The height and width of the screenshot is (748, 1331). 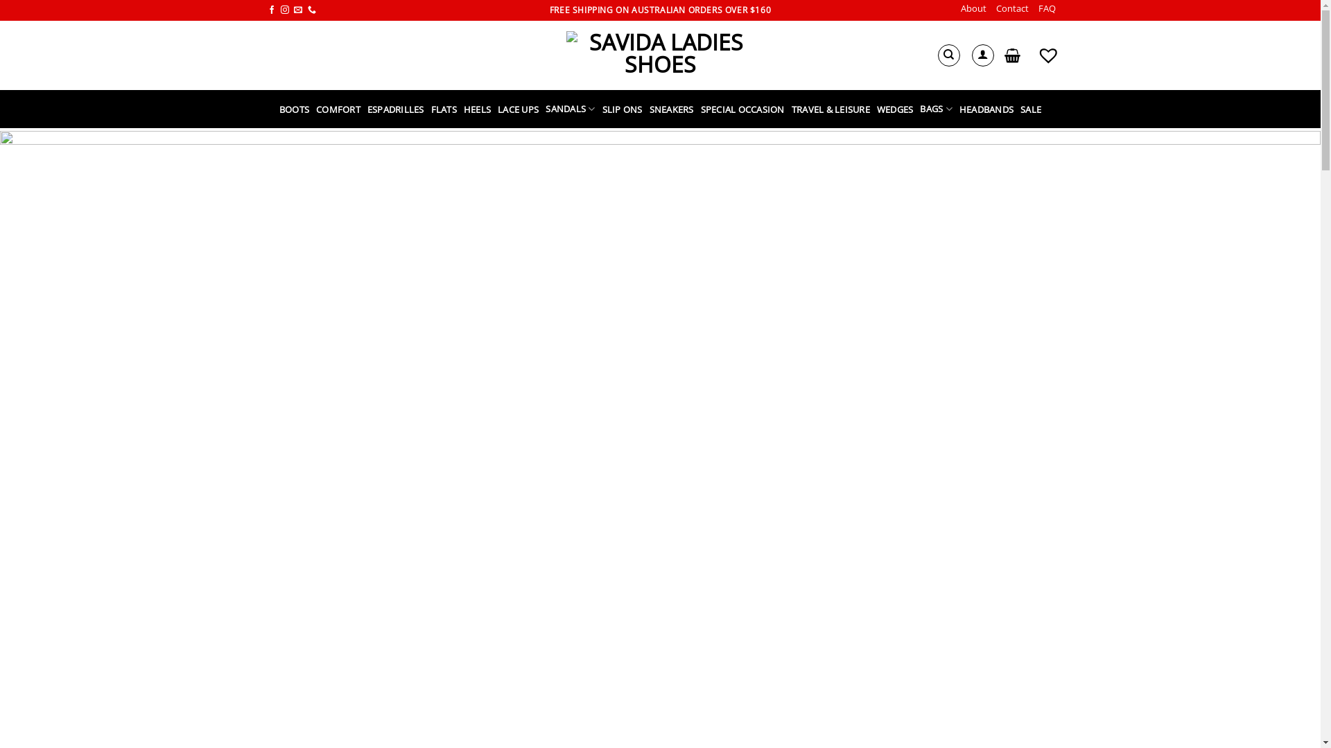 What do you see at coordinates (298, 10) in the screenshot?
I see `Send us an email` at bounding box center [298, 10].